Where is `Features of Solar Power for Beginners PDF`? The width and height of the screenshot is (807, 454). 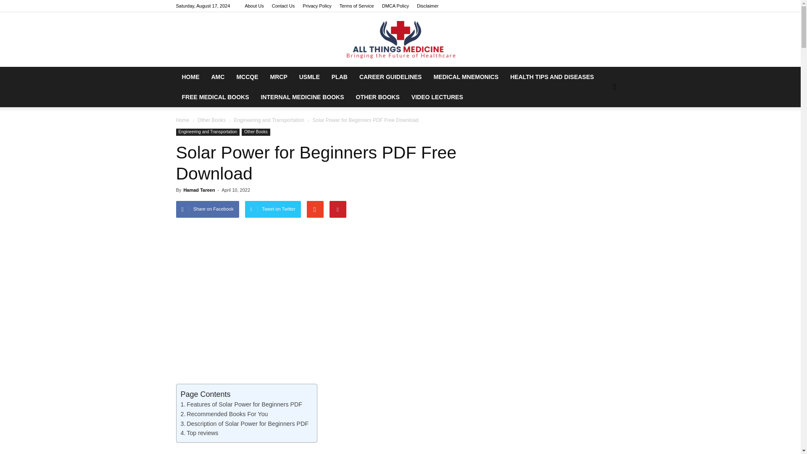
Features of Solar Power for Beginners PDF is located at coordinates (242, 404).